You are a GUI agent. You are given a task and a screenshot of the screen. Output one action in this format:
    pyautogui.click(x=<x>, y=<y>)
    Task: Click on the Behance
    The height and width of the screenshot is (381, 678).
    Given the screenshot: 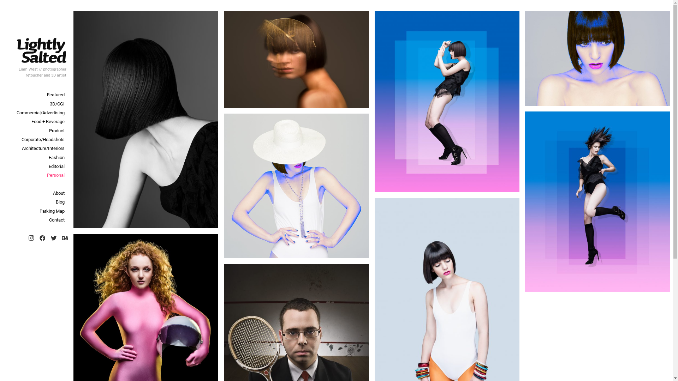 What is the action you would take?
    pyautogui.click(x=65, y=238)
    